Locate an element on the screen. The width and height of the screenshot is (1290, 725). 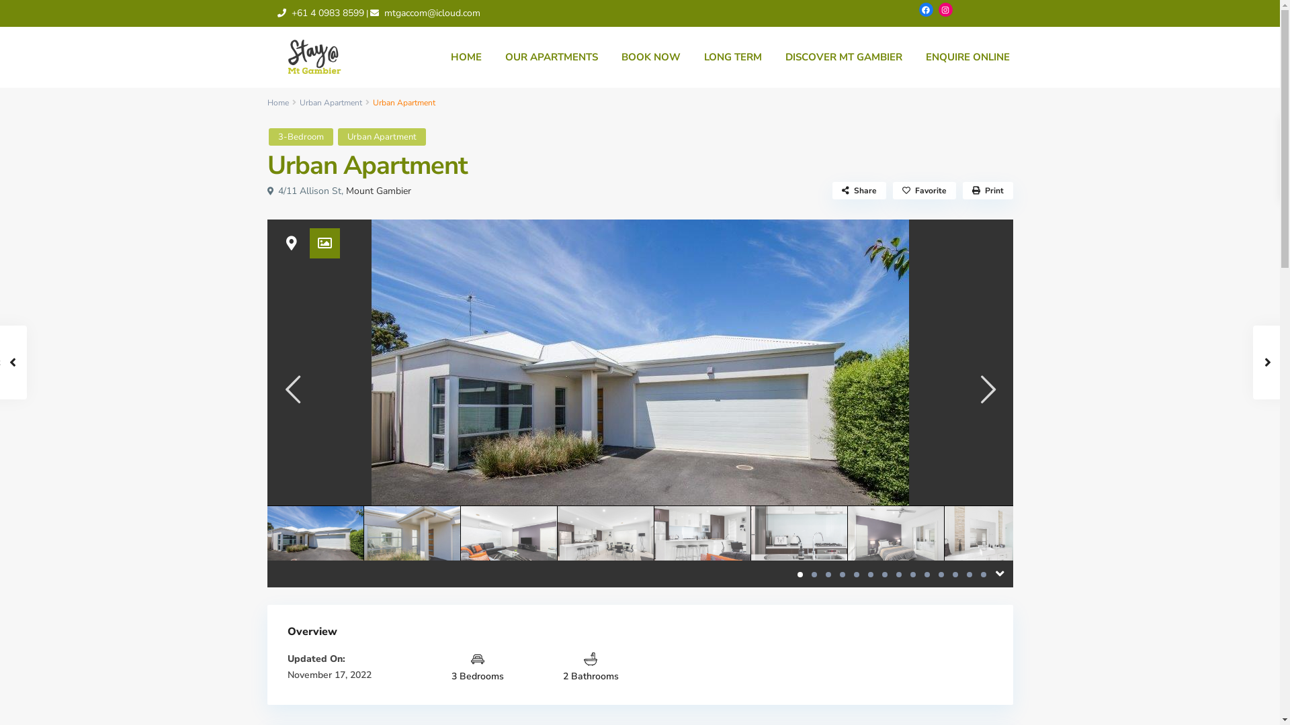
Urban Apartment is located at coordinates (382, 137).